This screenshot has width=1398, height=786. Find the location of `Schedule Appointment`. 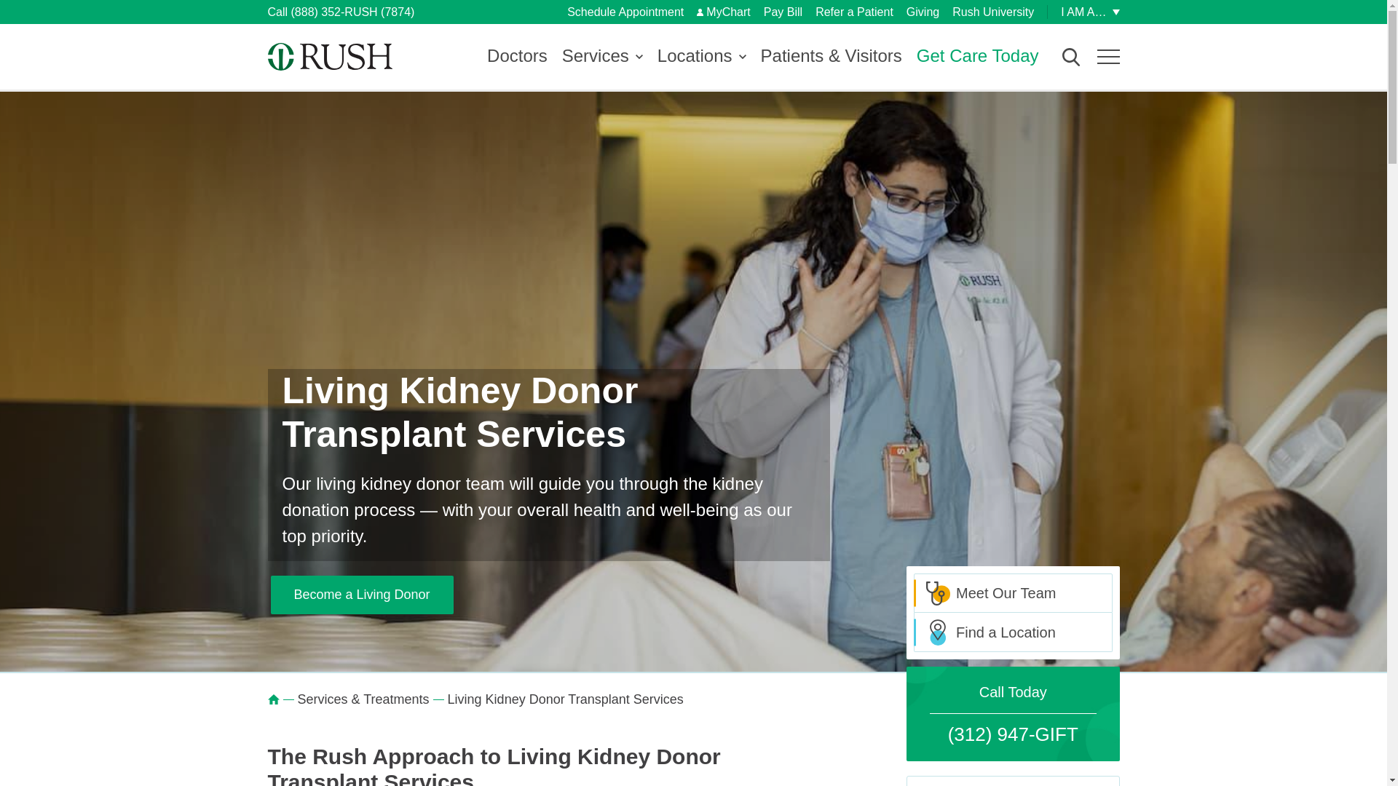

Schedule Appointment is located at coordinates (625, 12).